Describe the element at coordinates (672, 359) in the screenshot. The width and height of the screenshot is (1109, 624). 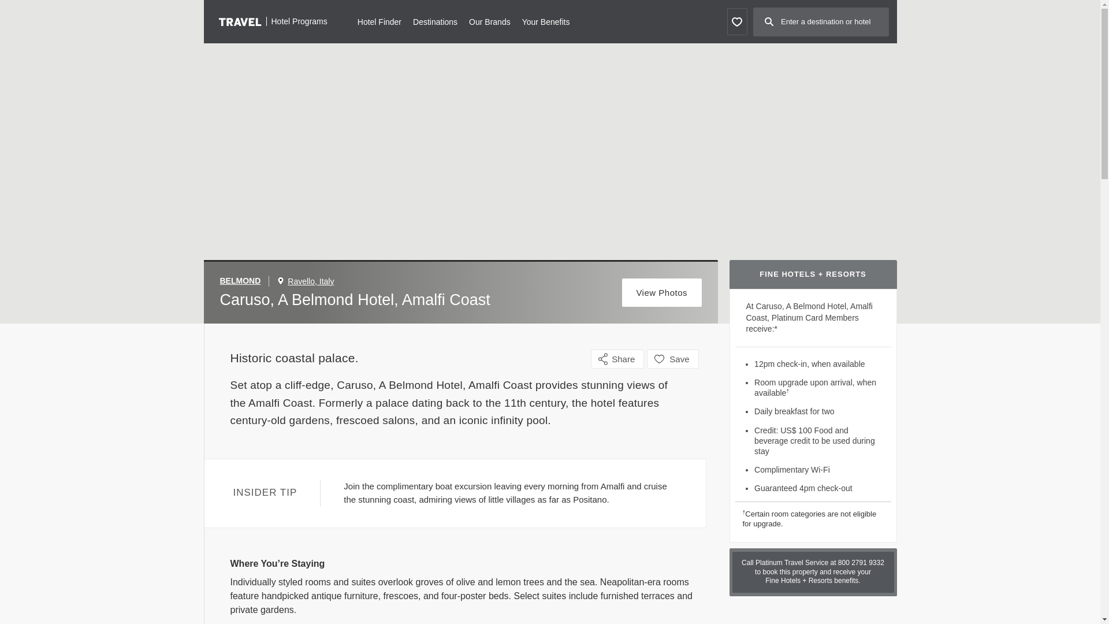
I see `Save` at that location.